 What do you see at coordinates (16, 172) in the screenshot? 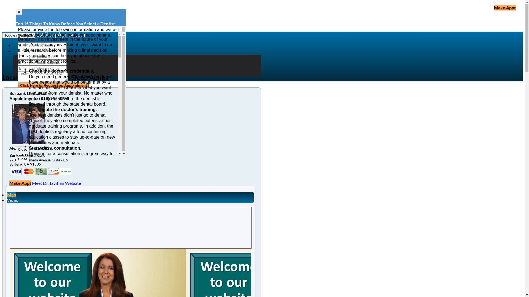
I see `my title` at bounding box center [16, 172].